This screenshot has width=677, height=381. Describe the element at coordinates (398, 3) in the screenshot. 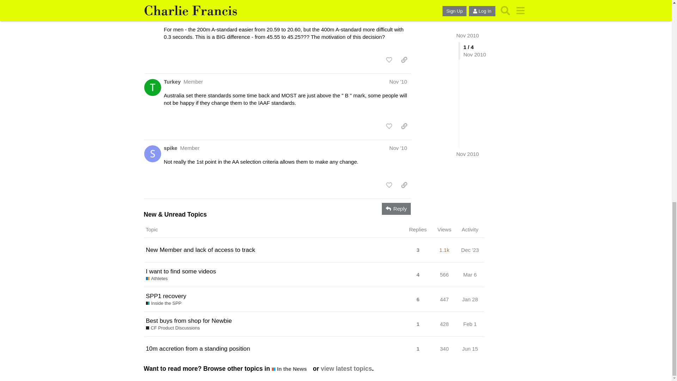

I see `Nov '10` at that location.